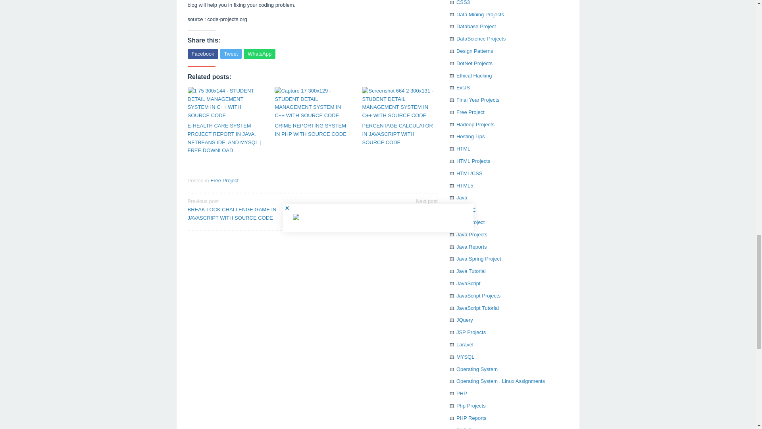 The height and width of the screenshot is (429, 762). I want to click on CRIME REPORTING SYSTEM IN PHP WITH SOURCE CODE, so click(312, 130).